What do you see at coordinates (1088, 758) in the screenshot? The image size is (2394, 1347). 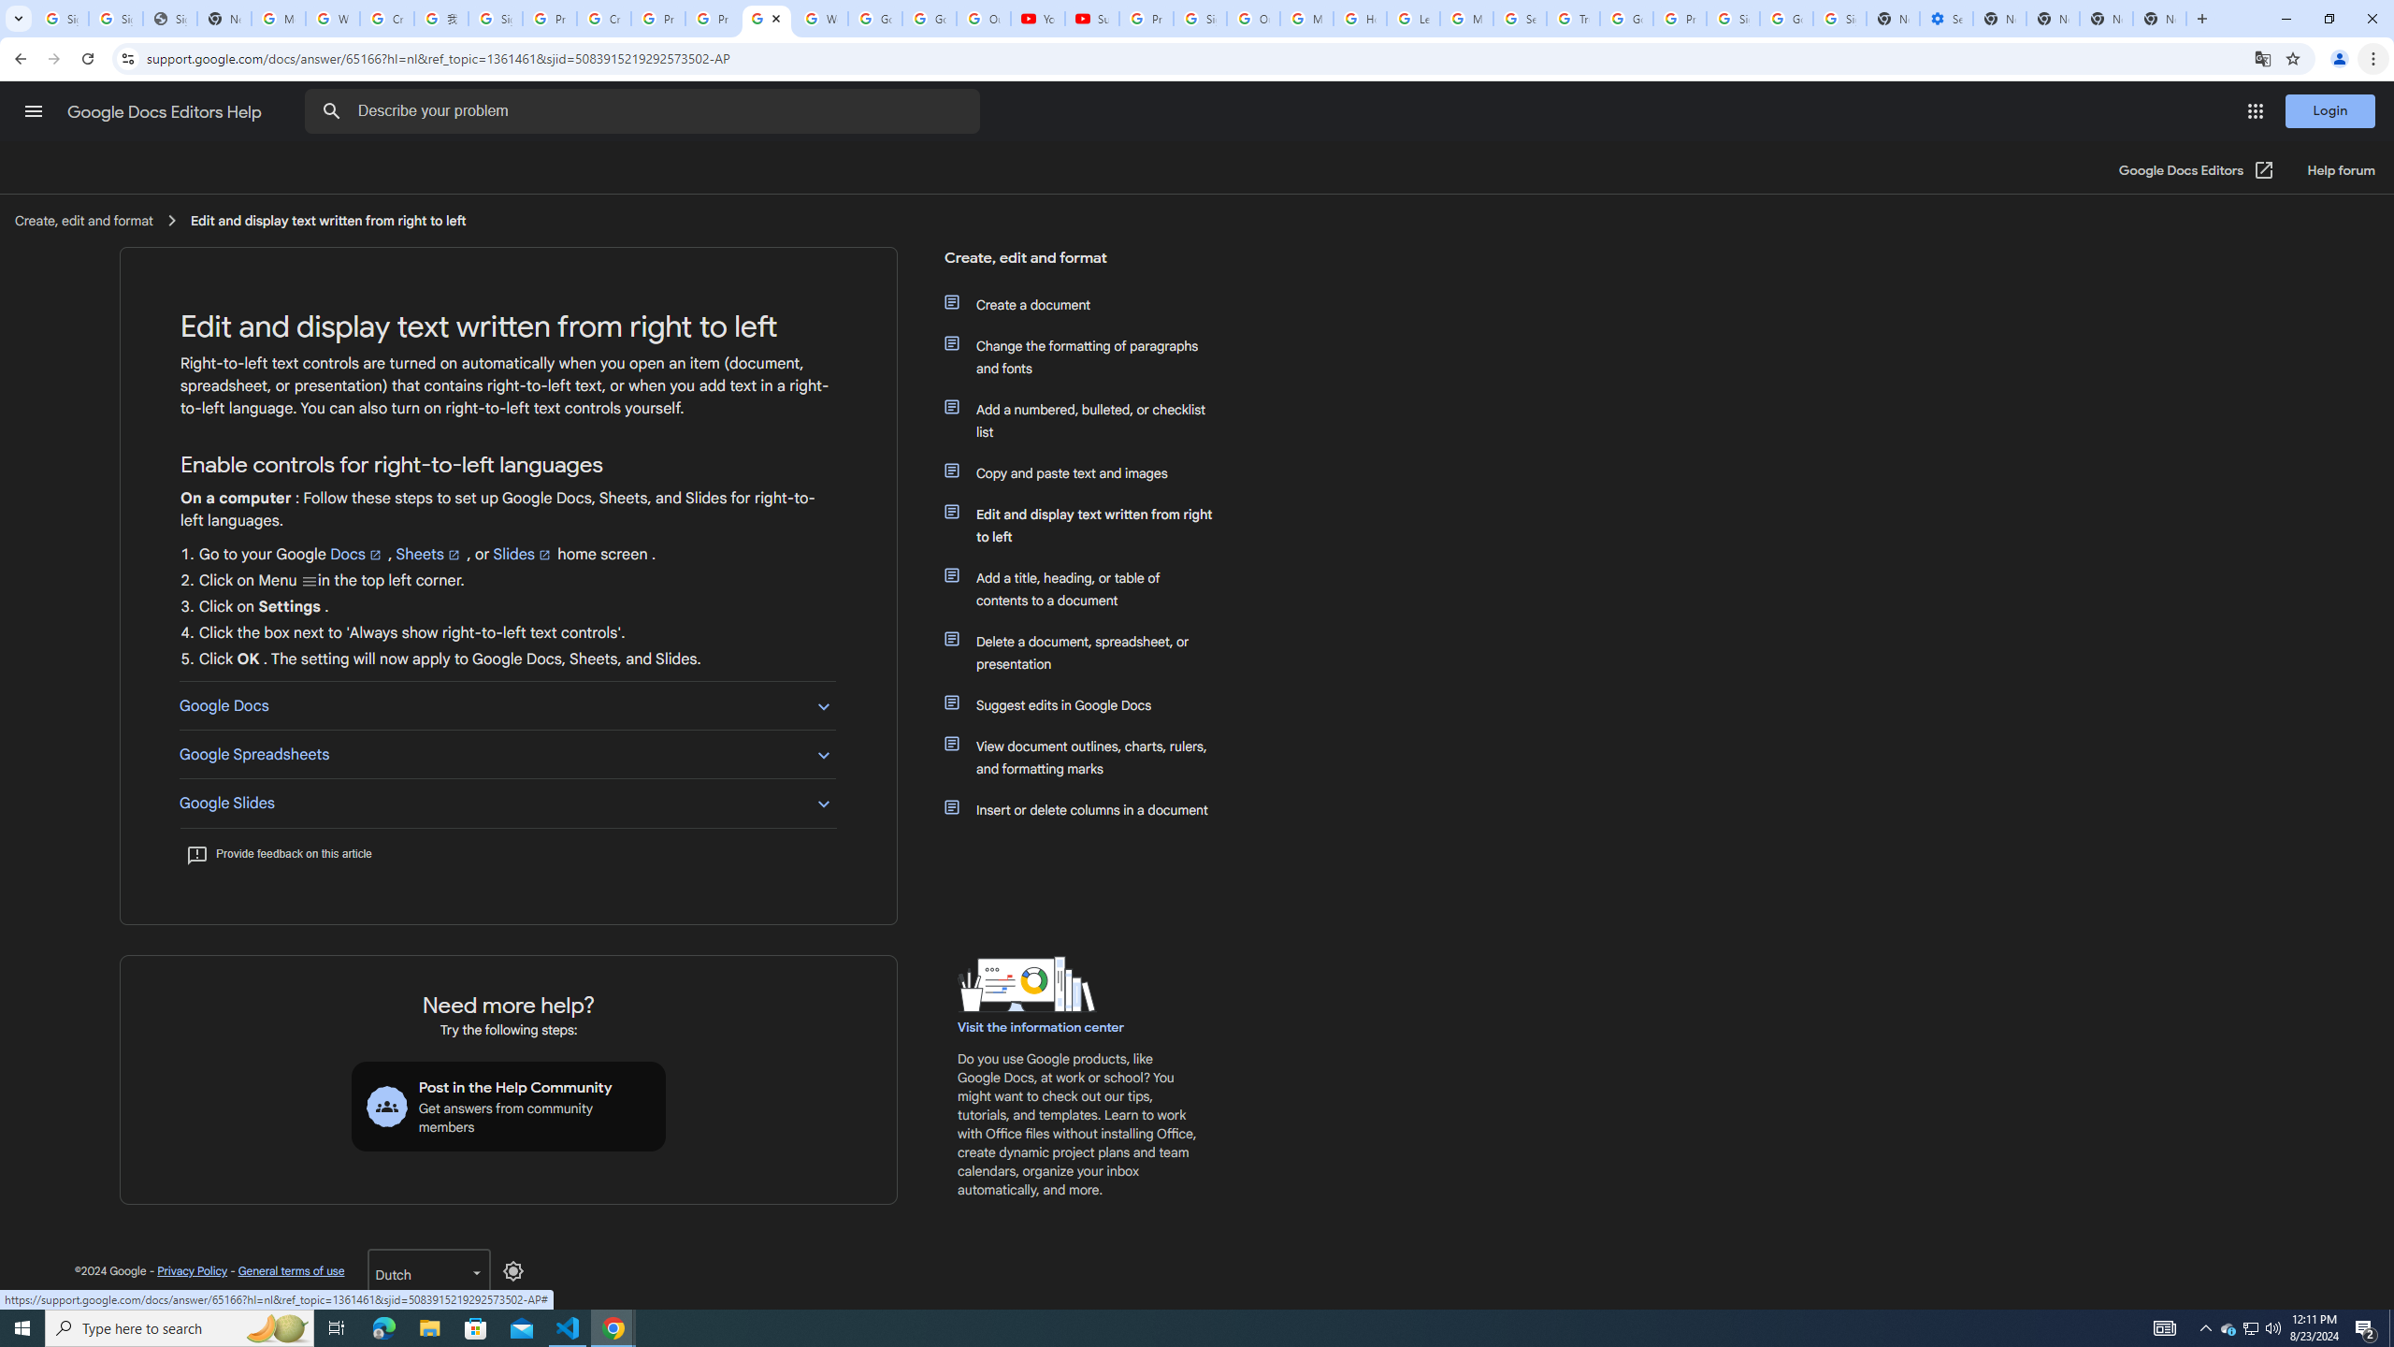 I see `View document outlines, charts, rulers, and formatting marks` at bounding box center [1088, 758].